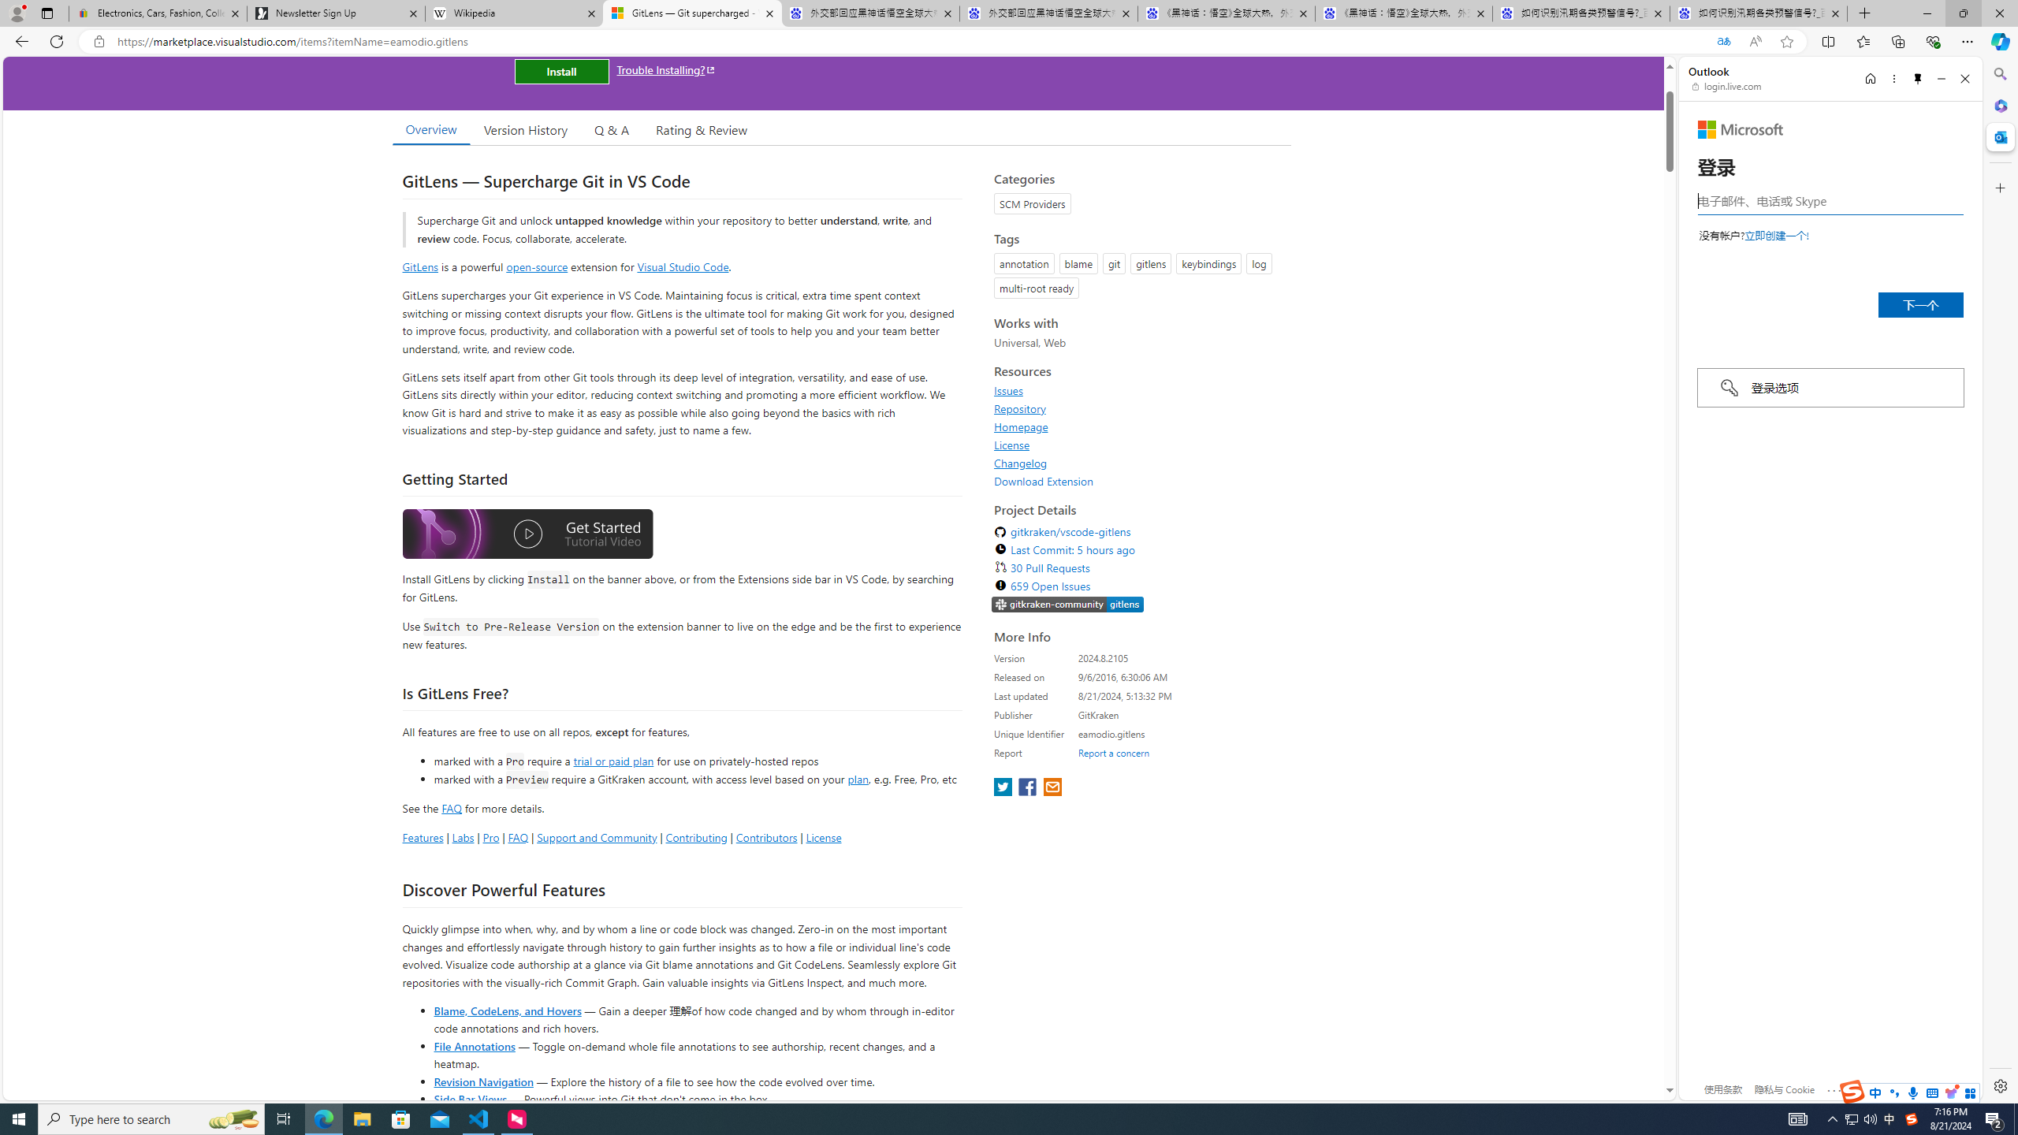 This screenshot has width=2018, height=1135. I want to click on https://slack.gitkraken.com//, so click(1067, 605).